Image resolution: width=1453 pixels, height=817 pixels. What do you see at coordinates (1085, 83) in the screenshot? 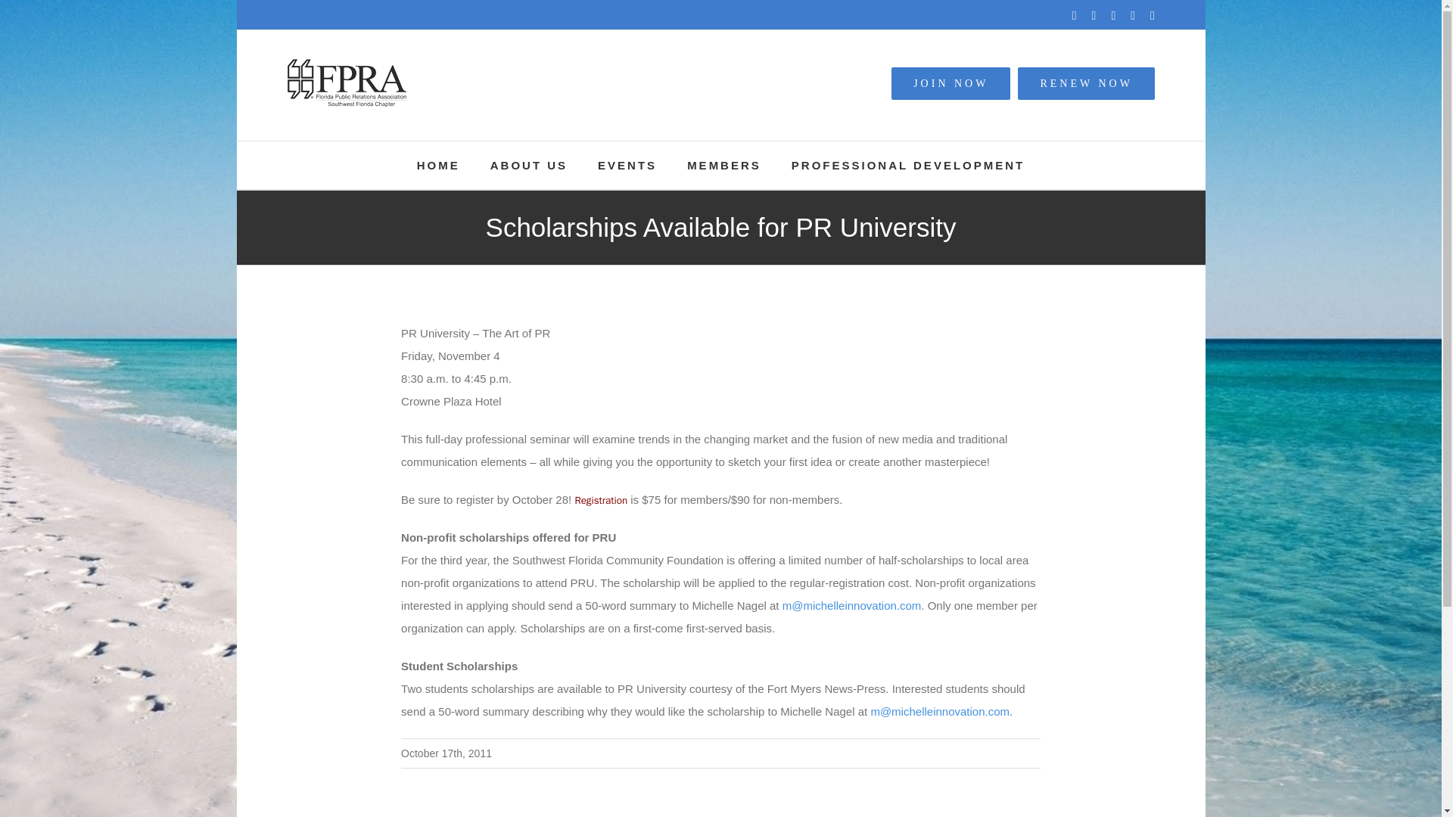
I see `RENEW NOW` at bounding box center [1085, 83].